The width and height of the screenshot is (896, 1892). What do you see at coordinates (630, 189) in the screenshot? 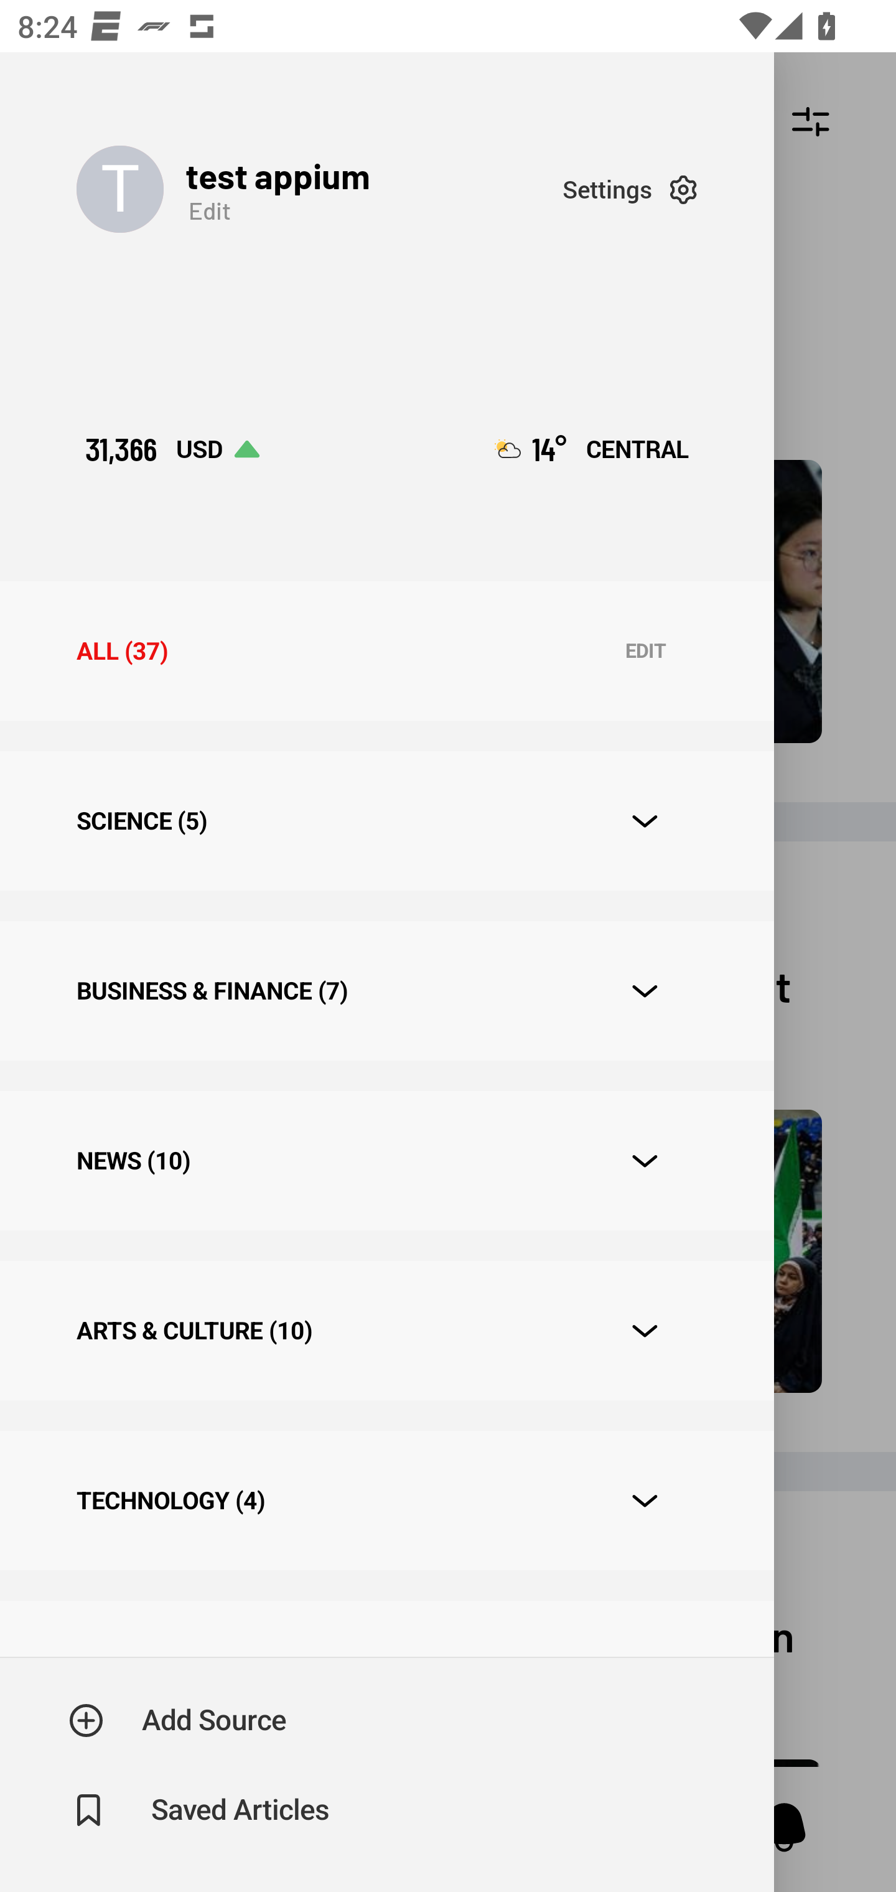
I see `Settings Select News Style` at bounding box center [630, 189].